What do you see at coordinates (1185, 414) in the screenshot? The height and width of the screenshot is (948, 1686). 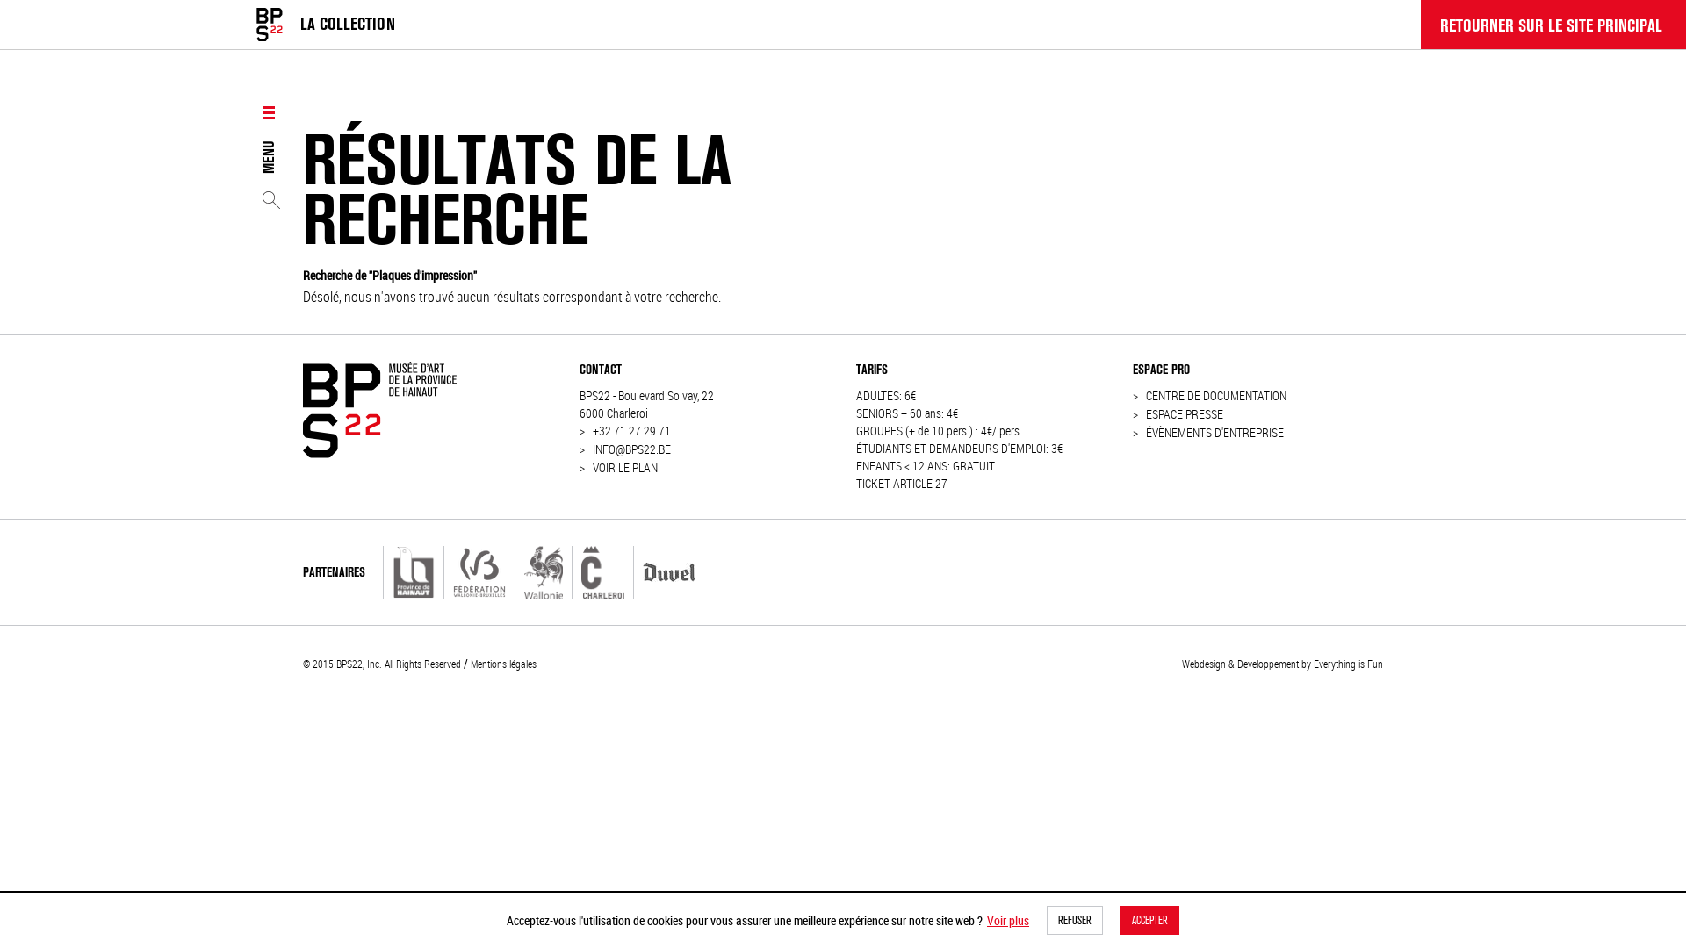 I see `ESPACE PRESSE` at bounding box center [1185, 414].